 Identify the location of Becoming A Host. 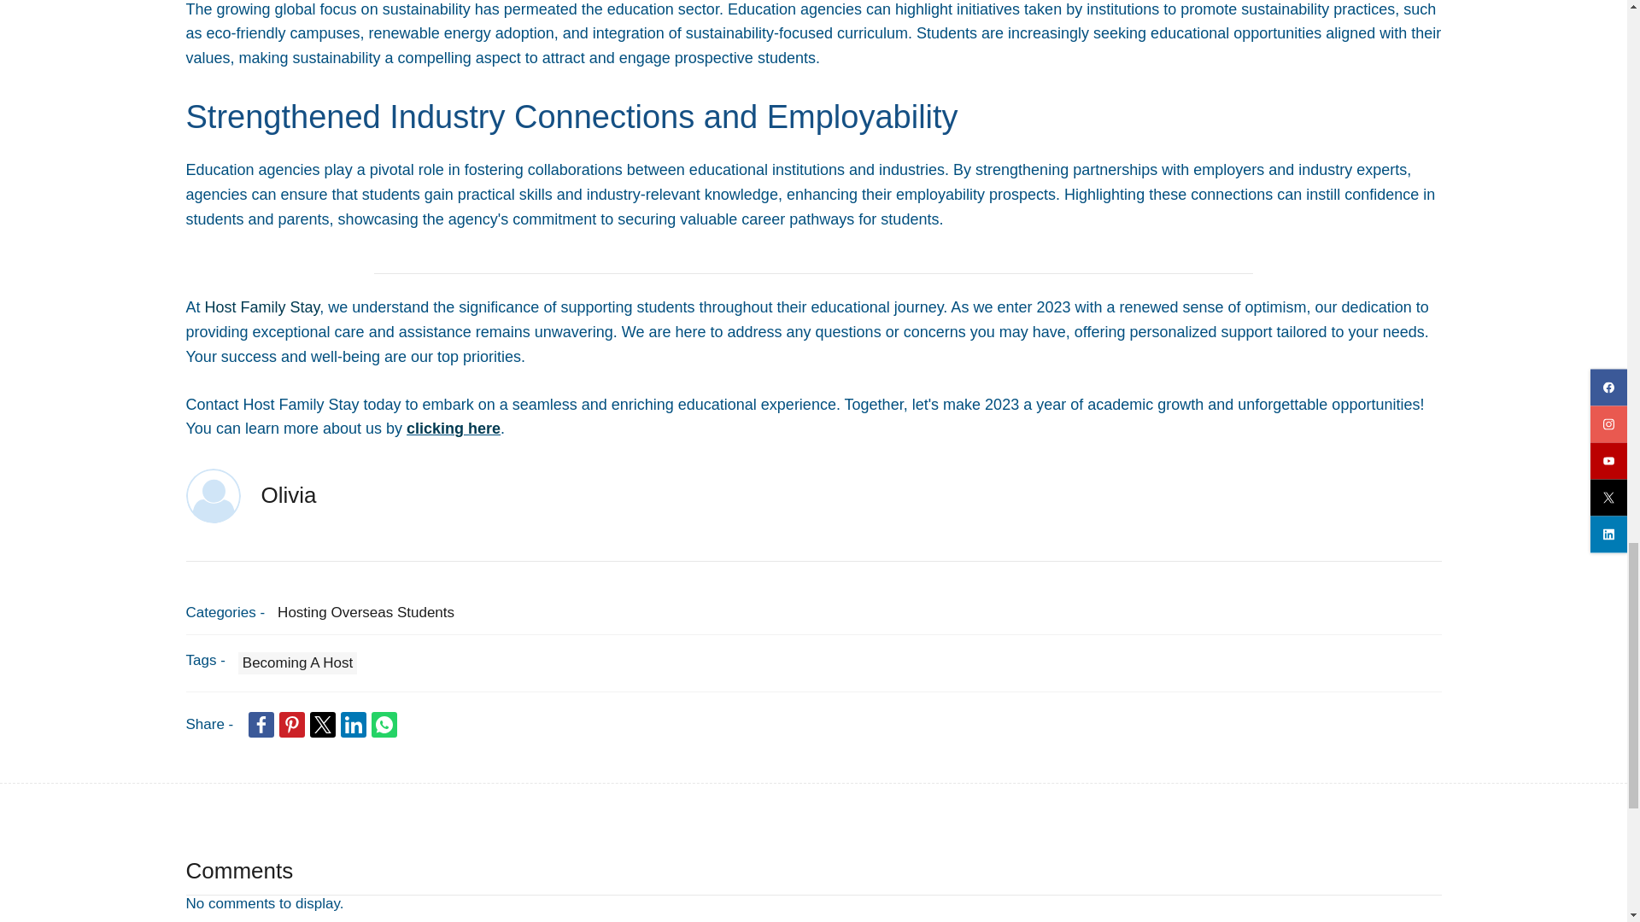
(297, 662).